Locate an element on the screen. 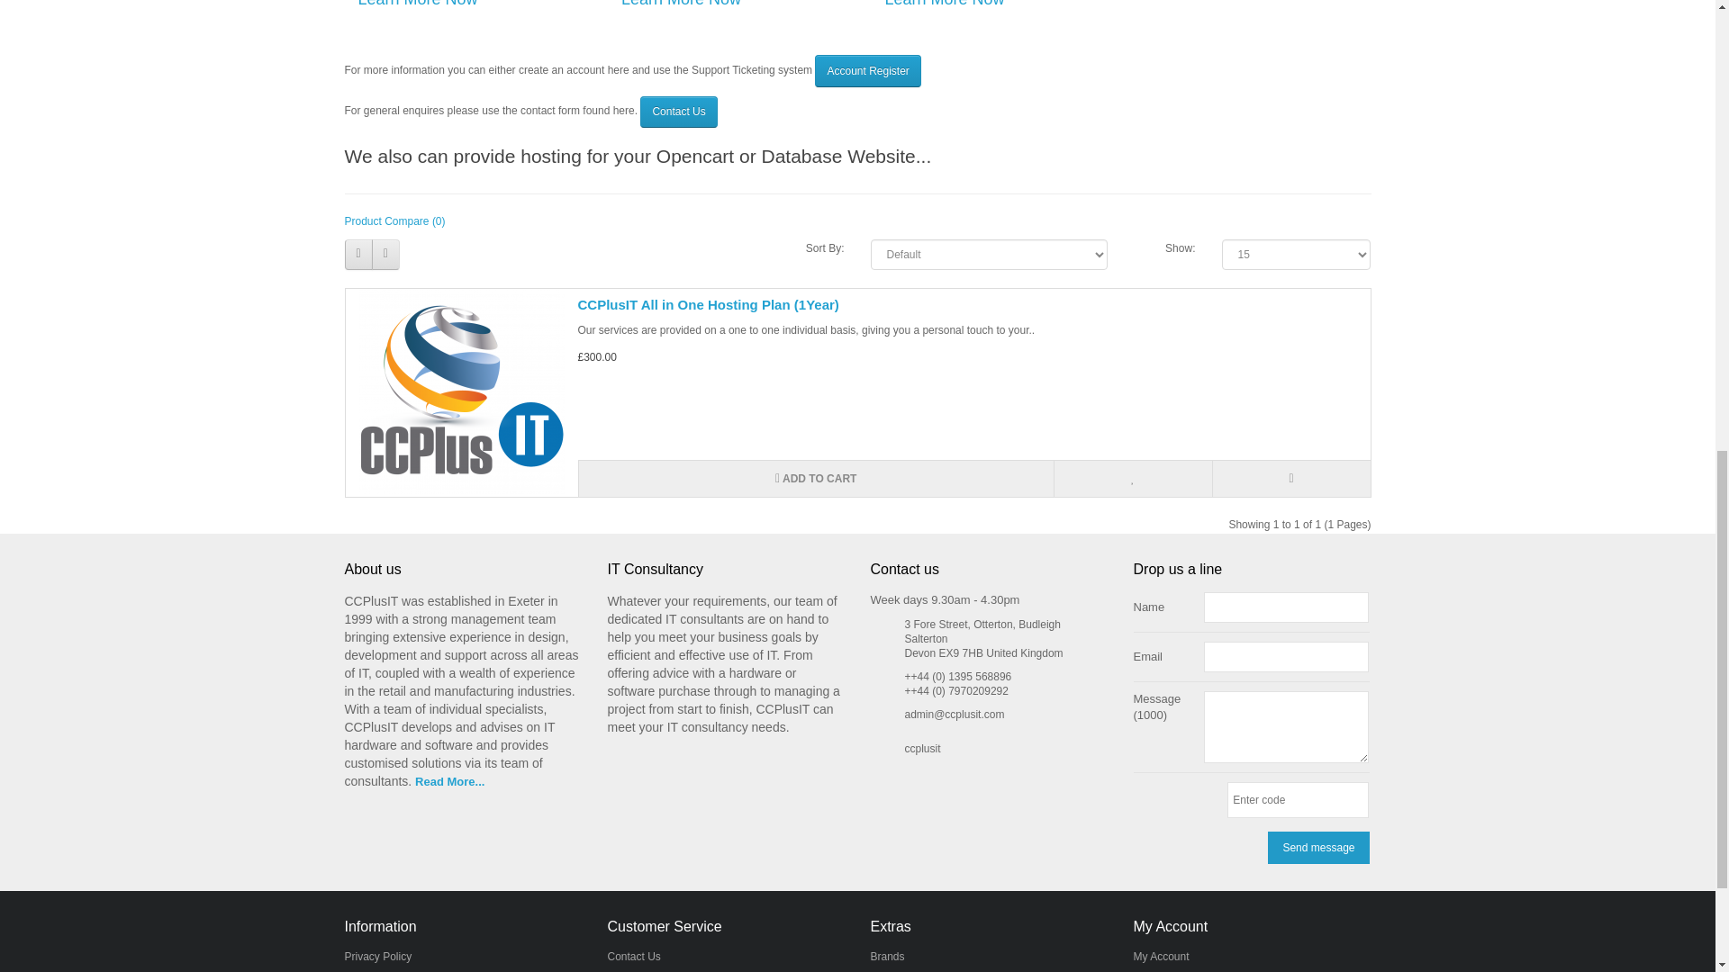  Contact Us is located at coordinates (678, 112).